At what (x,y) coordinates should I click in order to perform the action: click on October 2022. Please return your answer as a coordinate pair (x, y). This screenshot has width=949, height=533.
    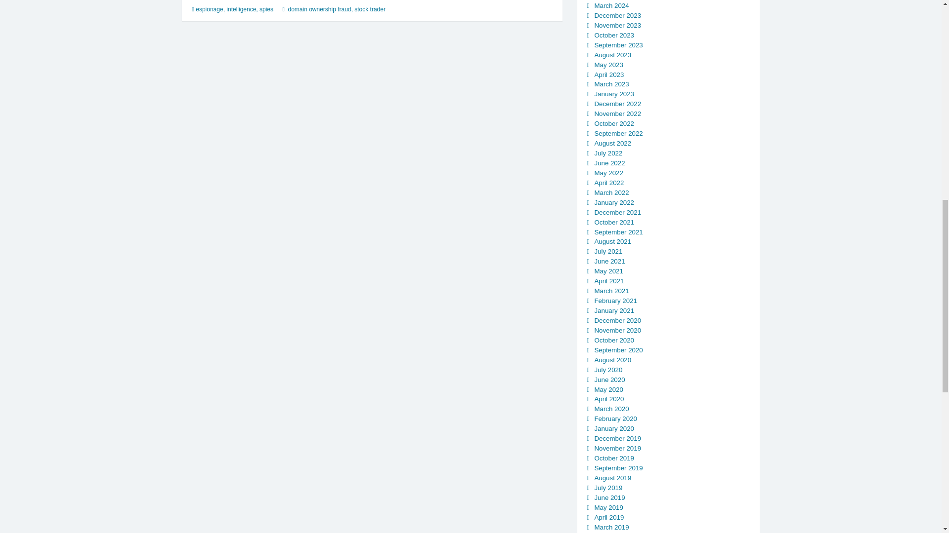
    Looking at the image, I should click on (614, 123).